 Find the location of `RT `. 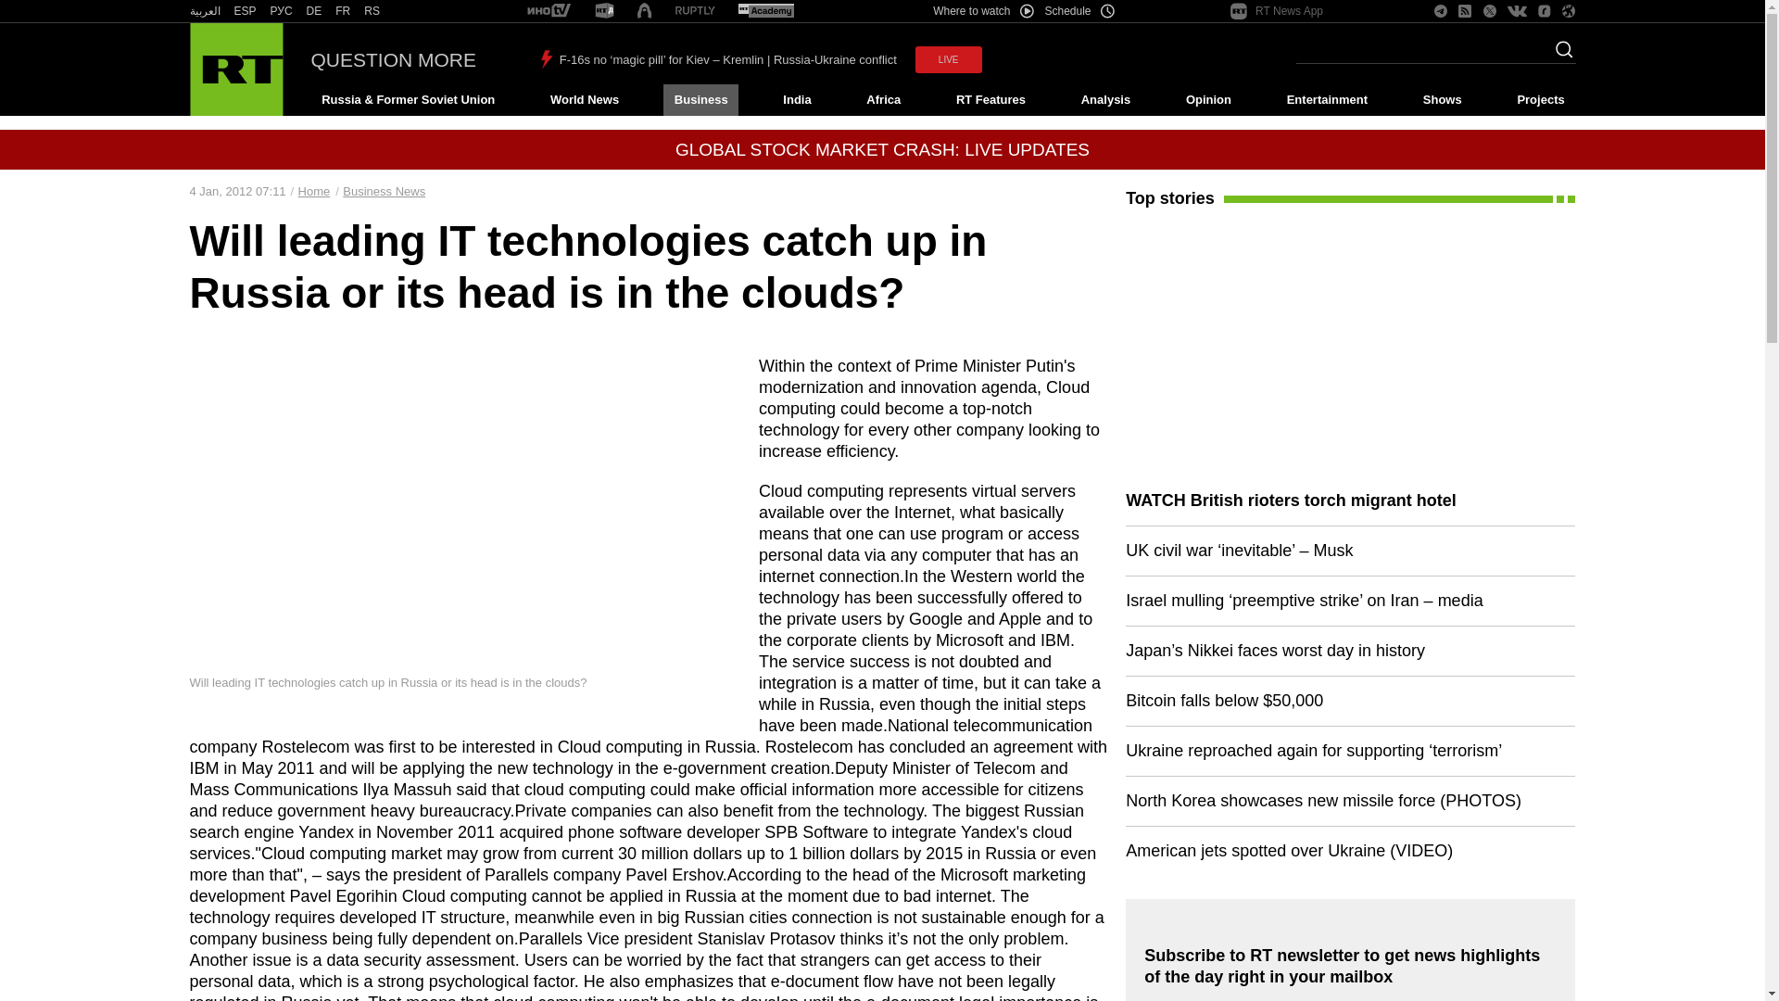

RT  is located at coordinates (695, 11).